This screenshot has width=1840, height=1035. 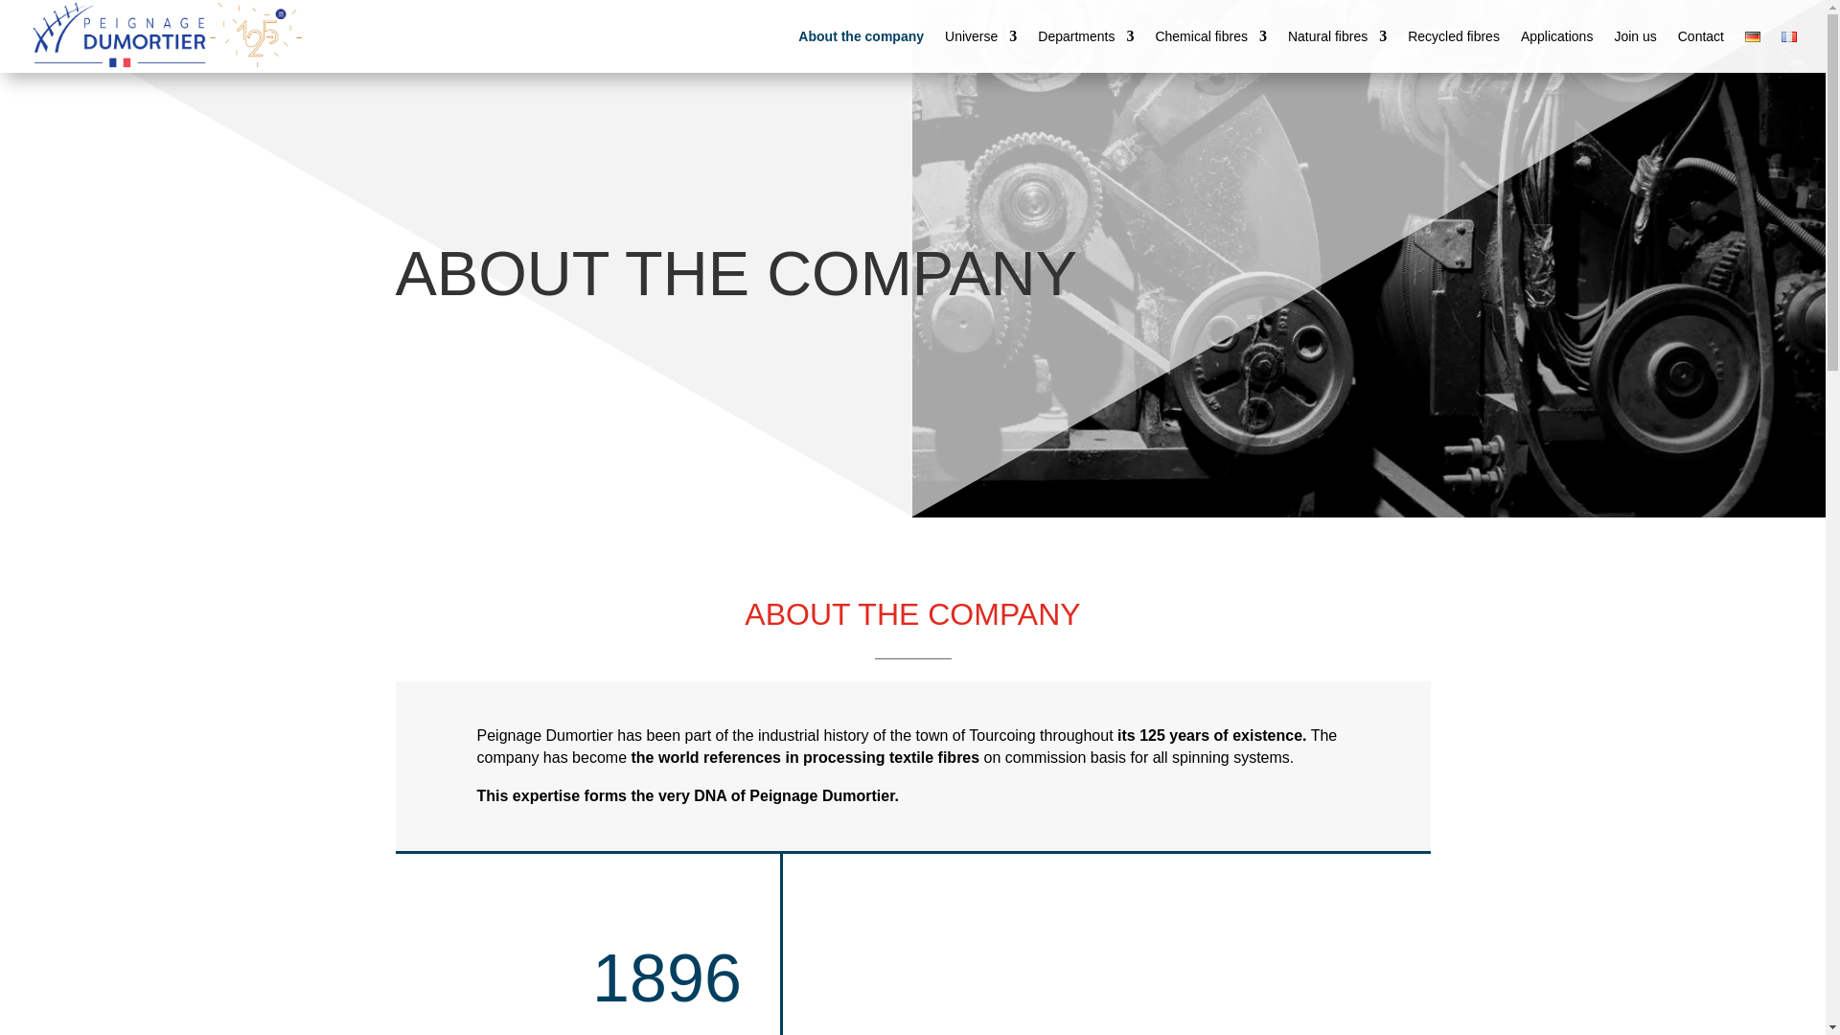 What do you see at coordinates (1752, 36) in the screenshot?
I see `Deutsch` at bounding box center [1752, 36].